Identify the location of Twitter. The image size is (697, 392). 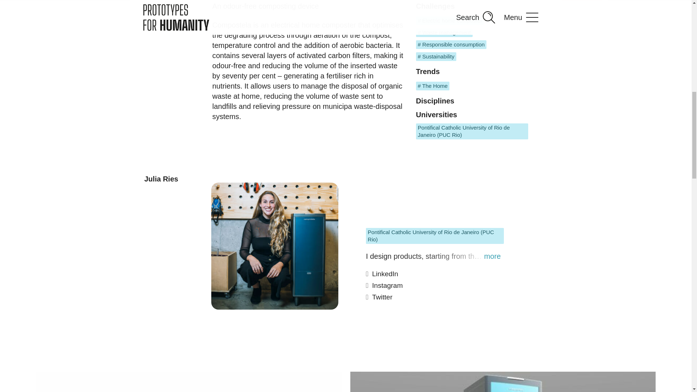
(436, 299).